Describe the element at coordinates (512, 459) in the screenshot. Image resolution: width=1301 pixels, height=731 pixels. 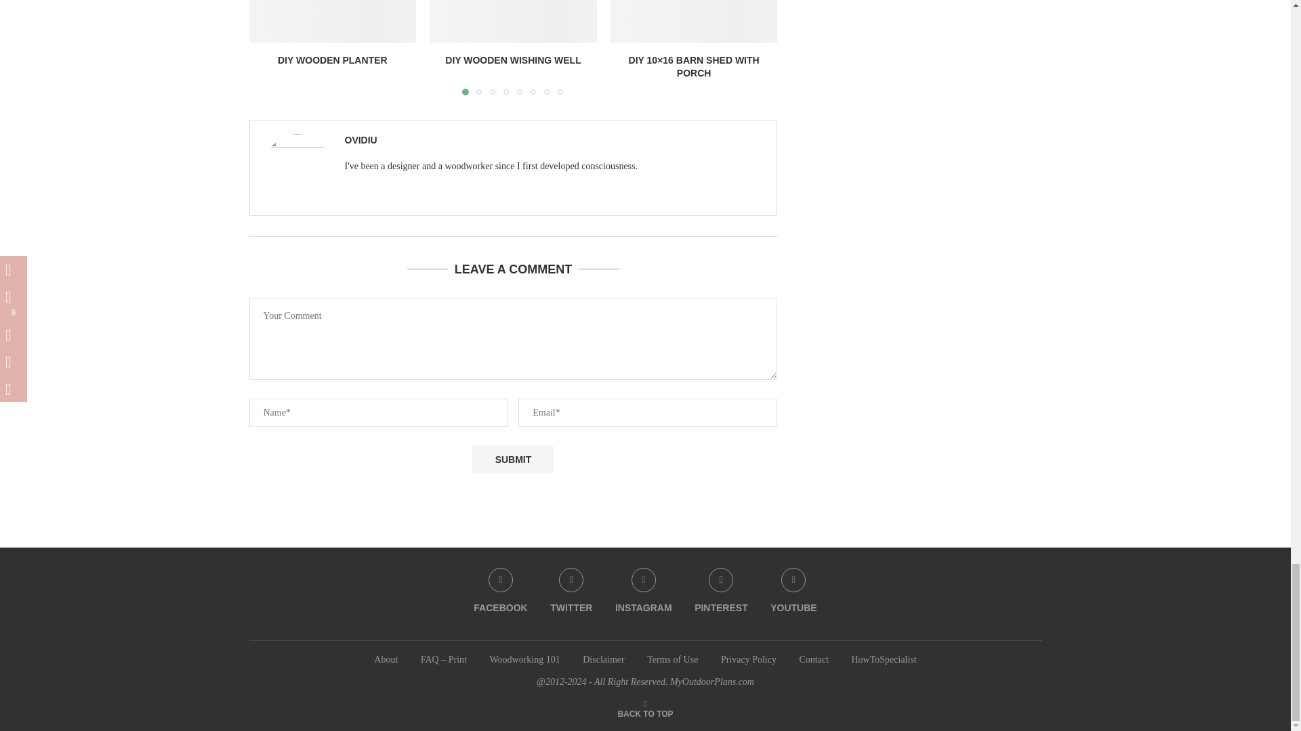
I see `Submit` at that location.